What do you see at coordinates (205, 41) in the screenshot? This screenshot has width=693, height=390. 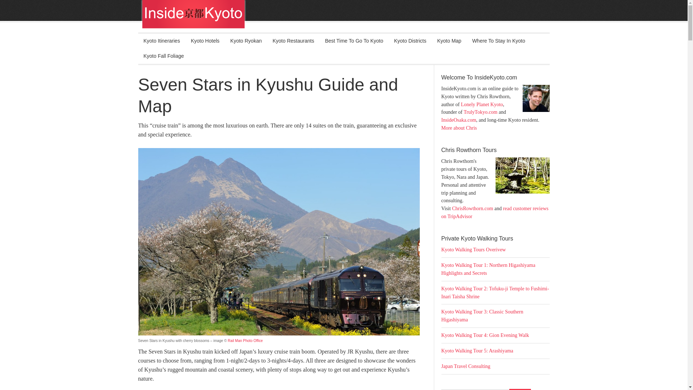 I see `Kyoto Hotels` at bounding box center [205, 41].